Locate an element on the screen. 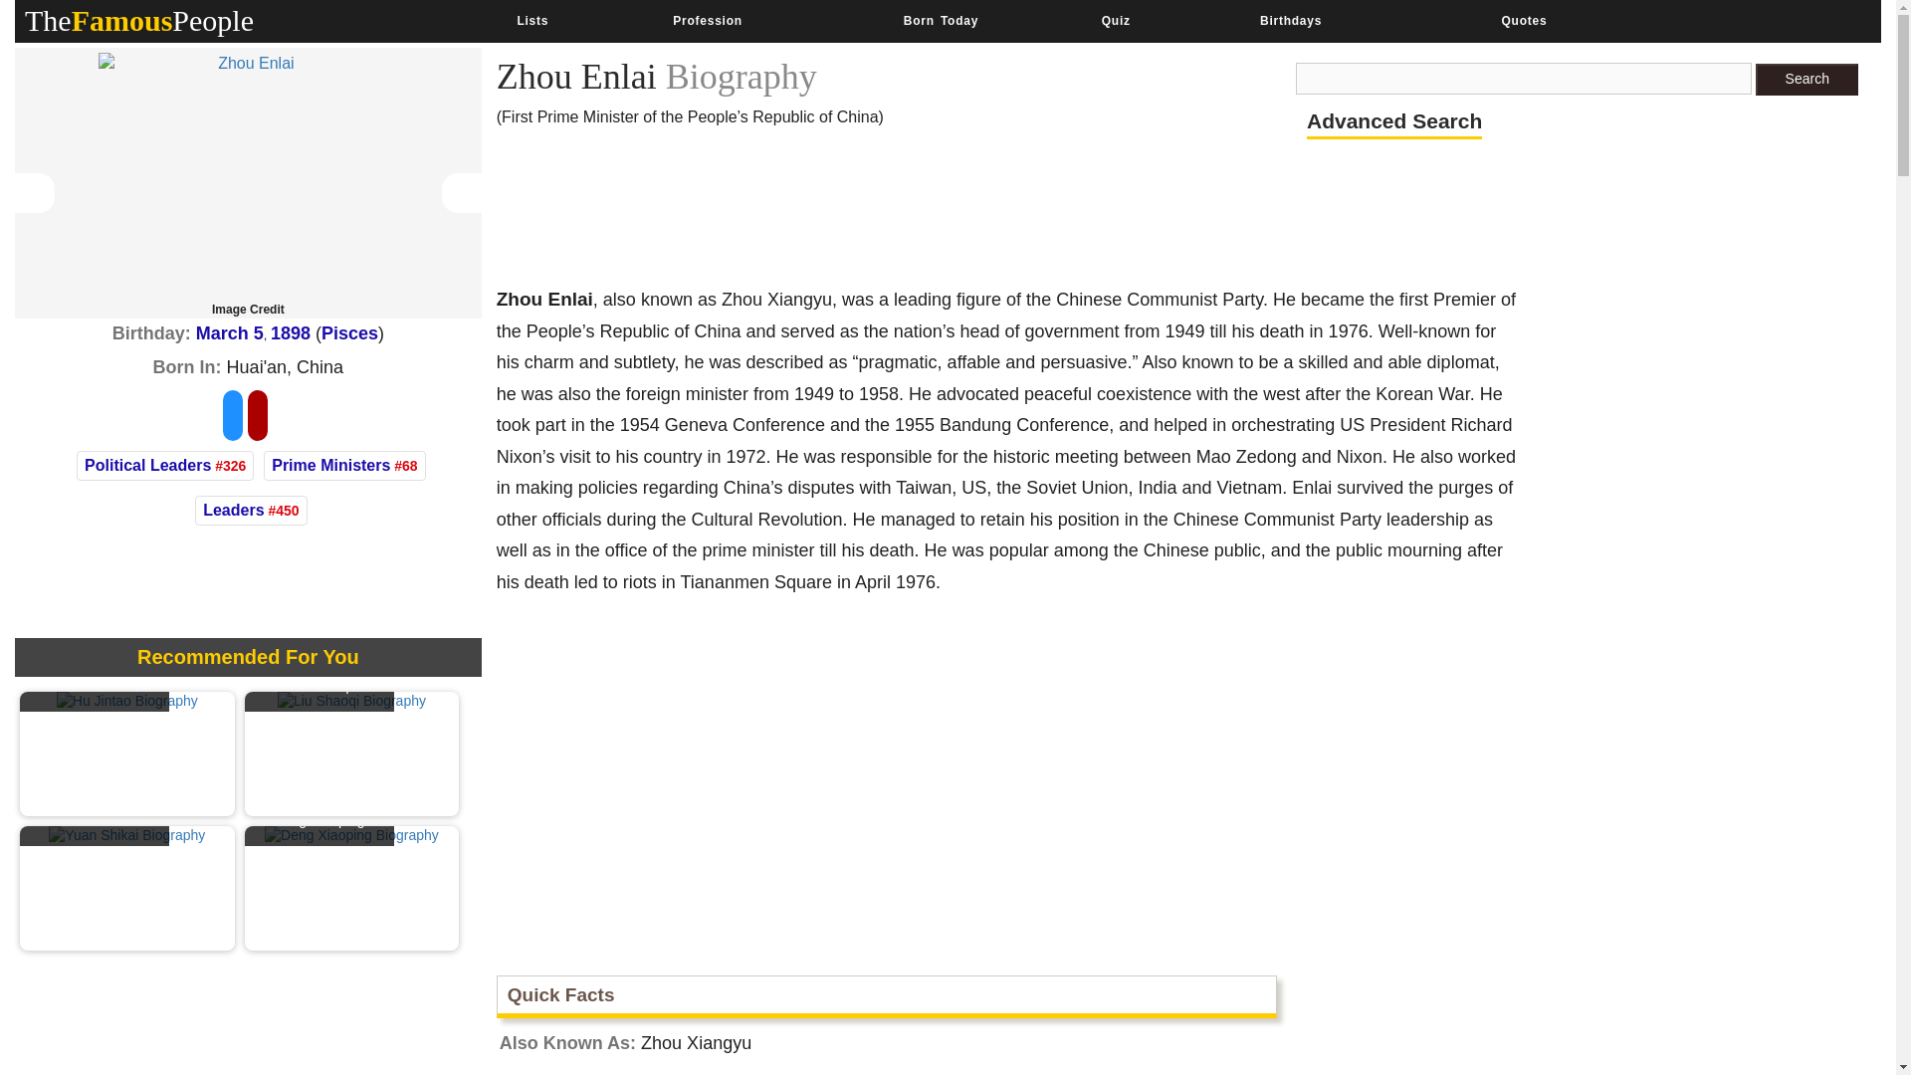 This screenshot has width=1911, height=1075. Zhou Enlai is located at coordinates (248, 177).